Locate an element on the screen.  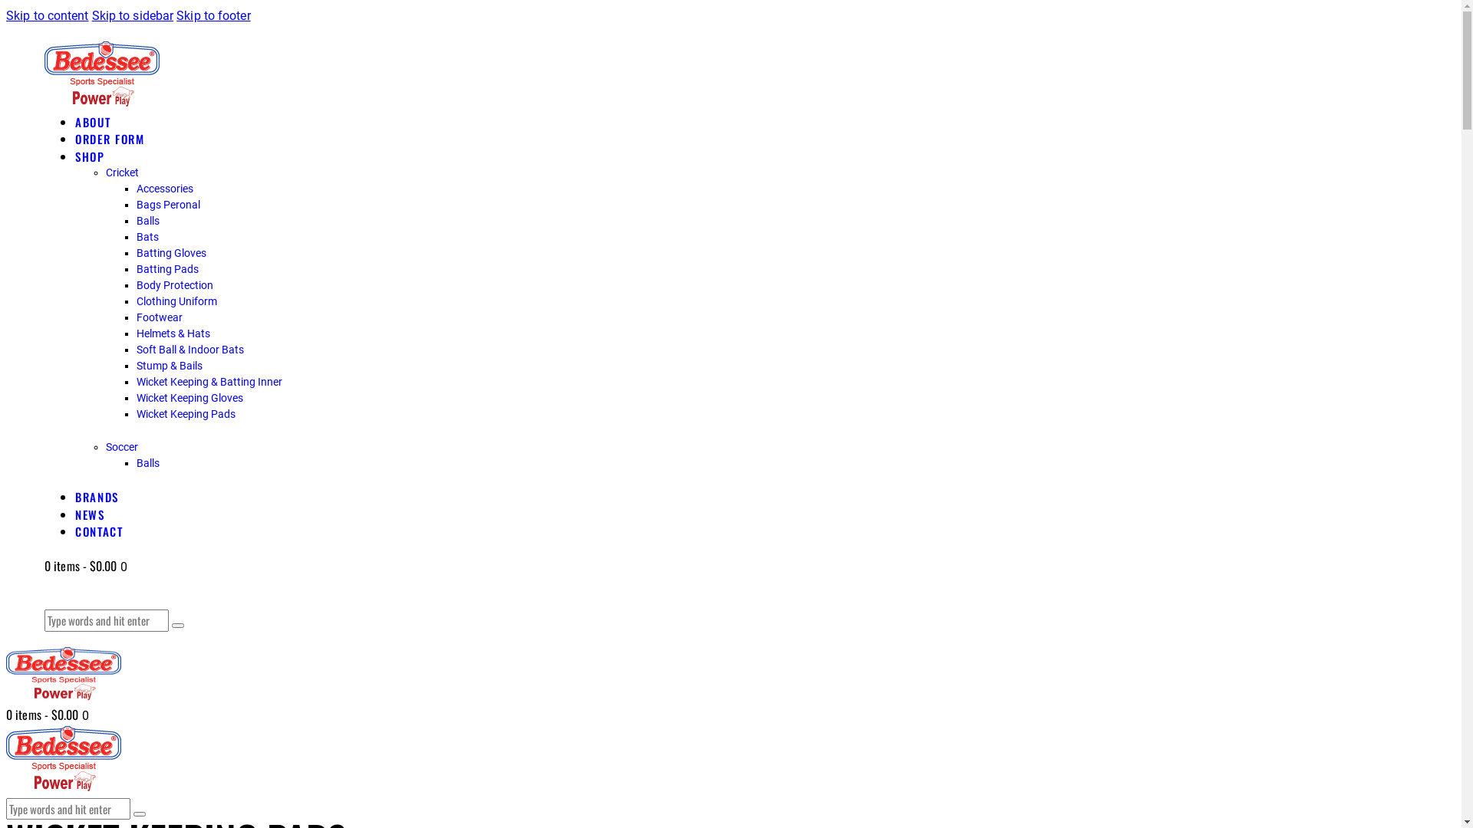
Stump & Bails is located at coordinates (170, 366).